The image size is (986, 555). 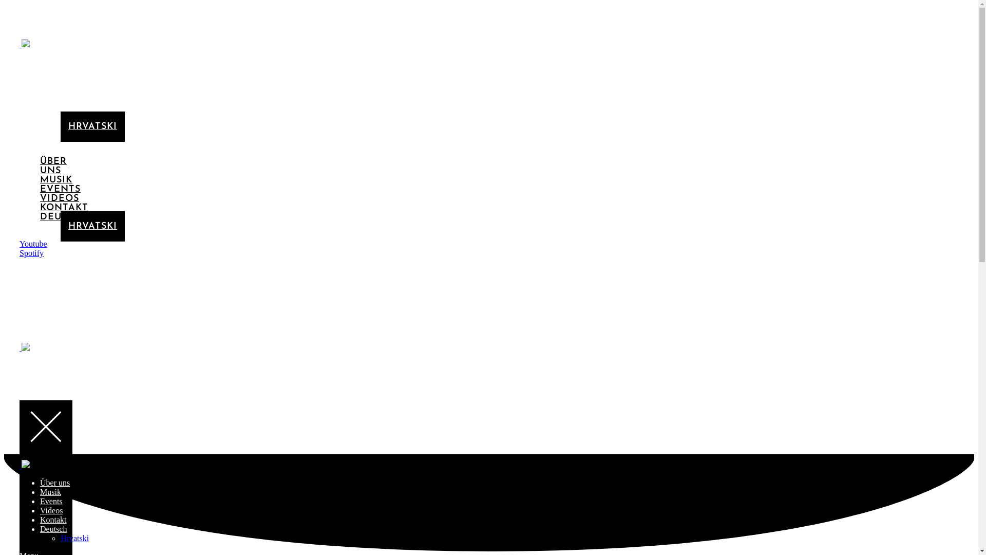 What do you see at coordinates (53, 529) in the screenshot?
I see `Deutsch` at bounding box center [53, 529].